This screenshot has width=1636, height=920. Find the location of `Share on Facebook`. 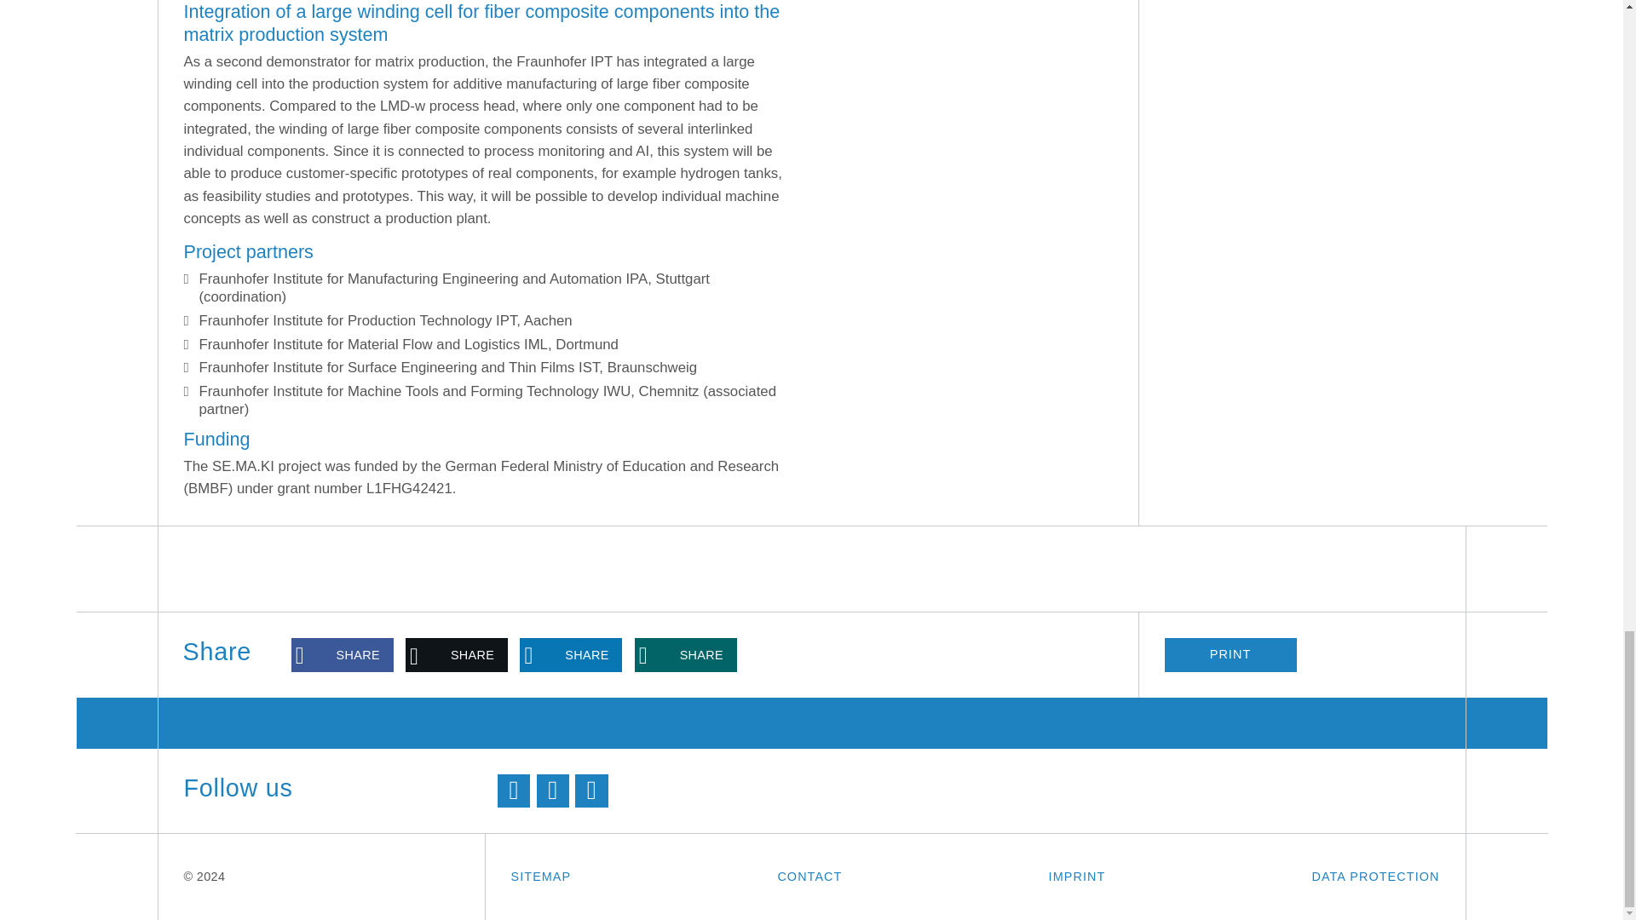

Share on Facebook is located at coordinates (343, 655).